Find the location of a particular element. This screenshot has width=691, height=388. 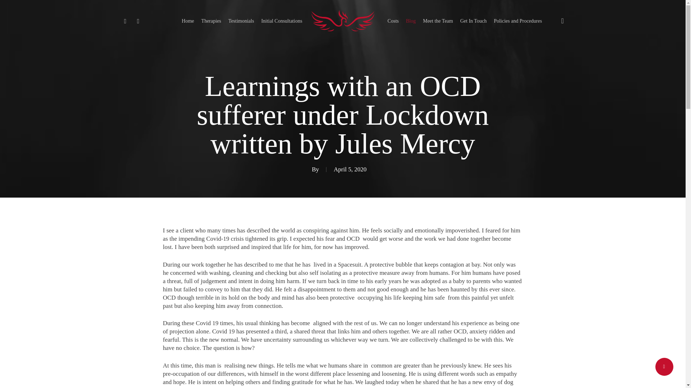

Contact Us is located at coordinates (473, 21).